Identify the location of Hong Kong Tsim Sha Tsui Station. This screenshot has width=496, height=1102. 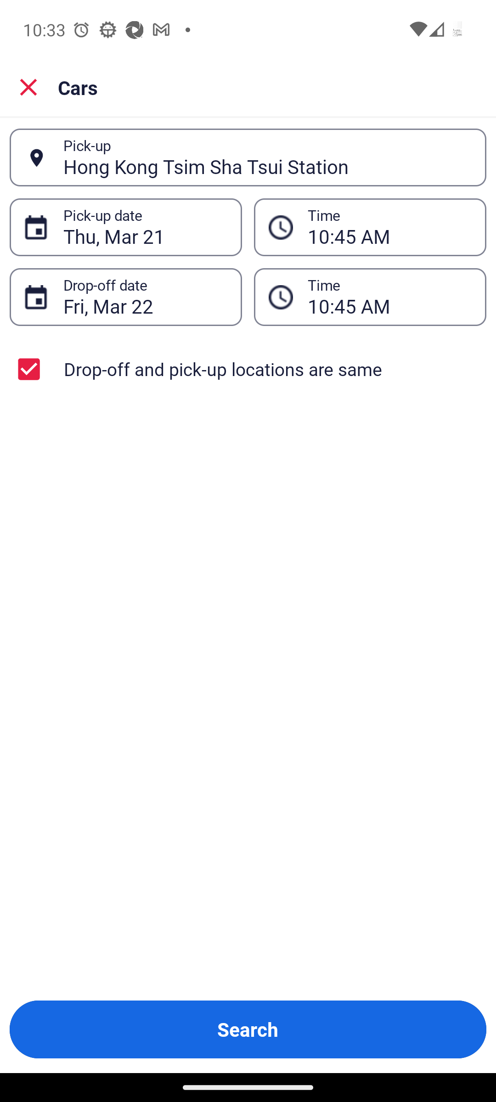
(267, 157).